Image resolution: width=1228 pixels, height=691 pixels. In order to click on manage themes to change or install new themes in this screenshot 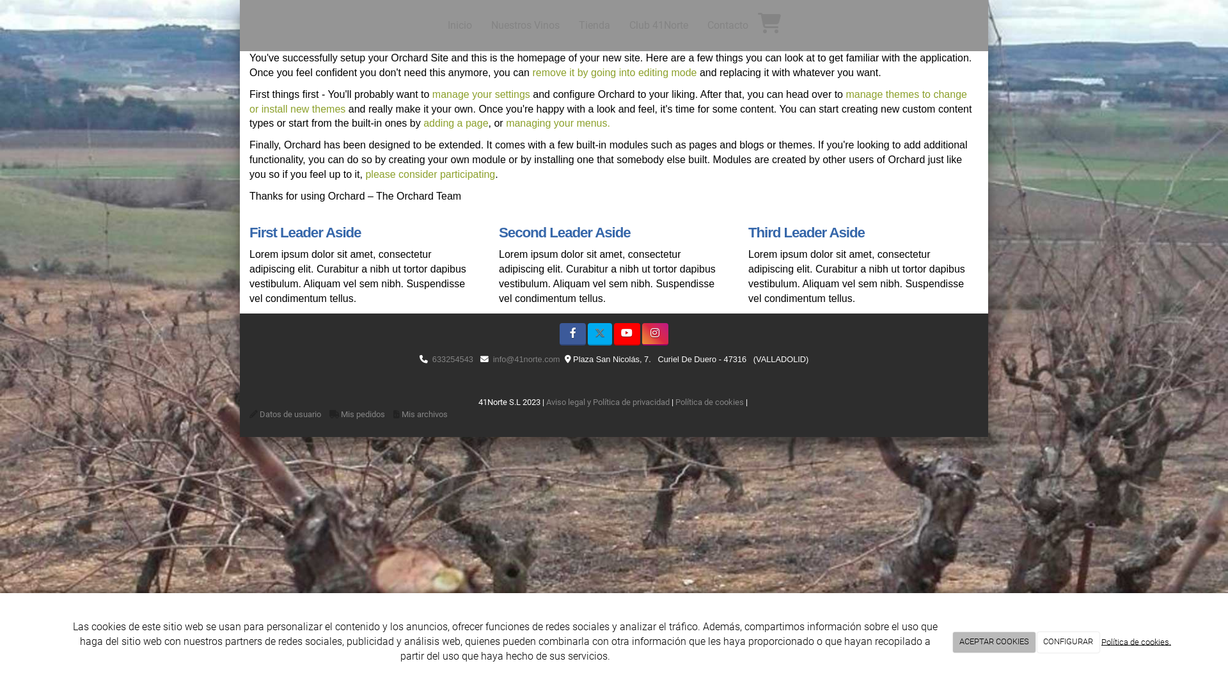, I will do `click(608, 102)`.